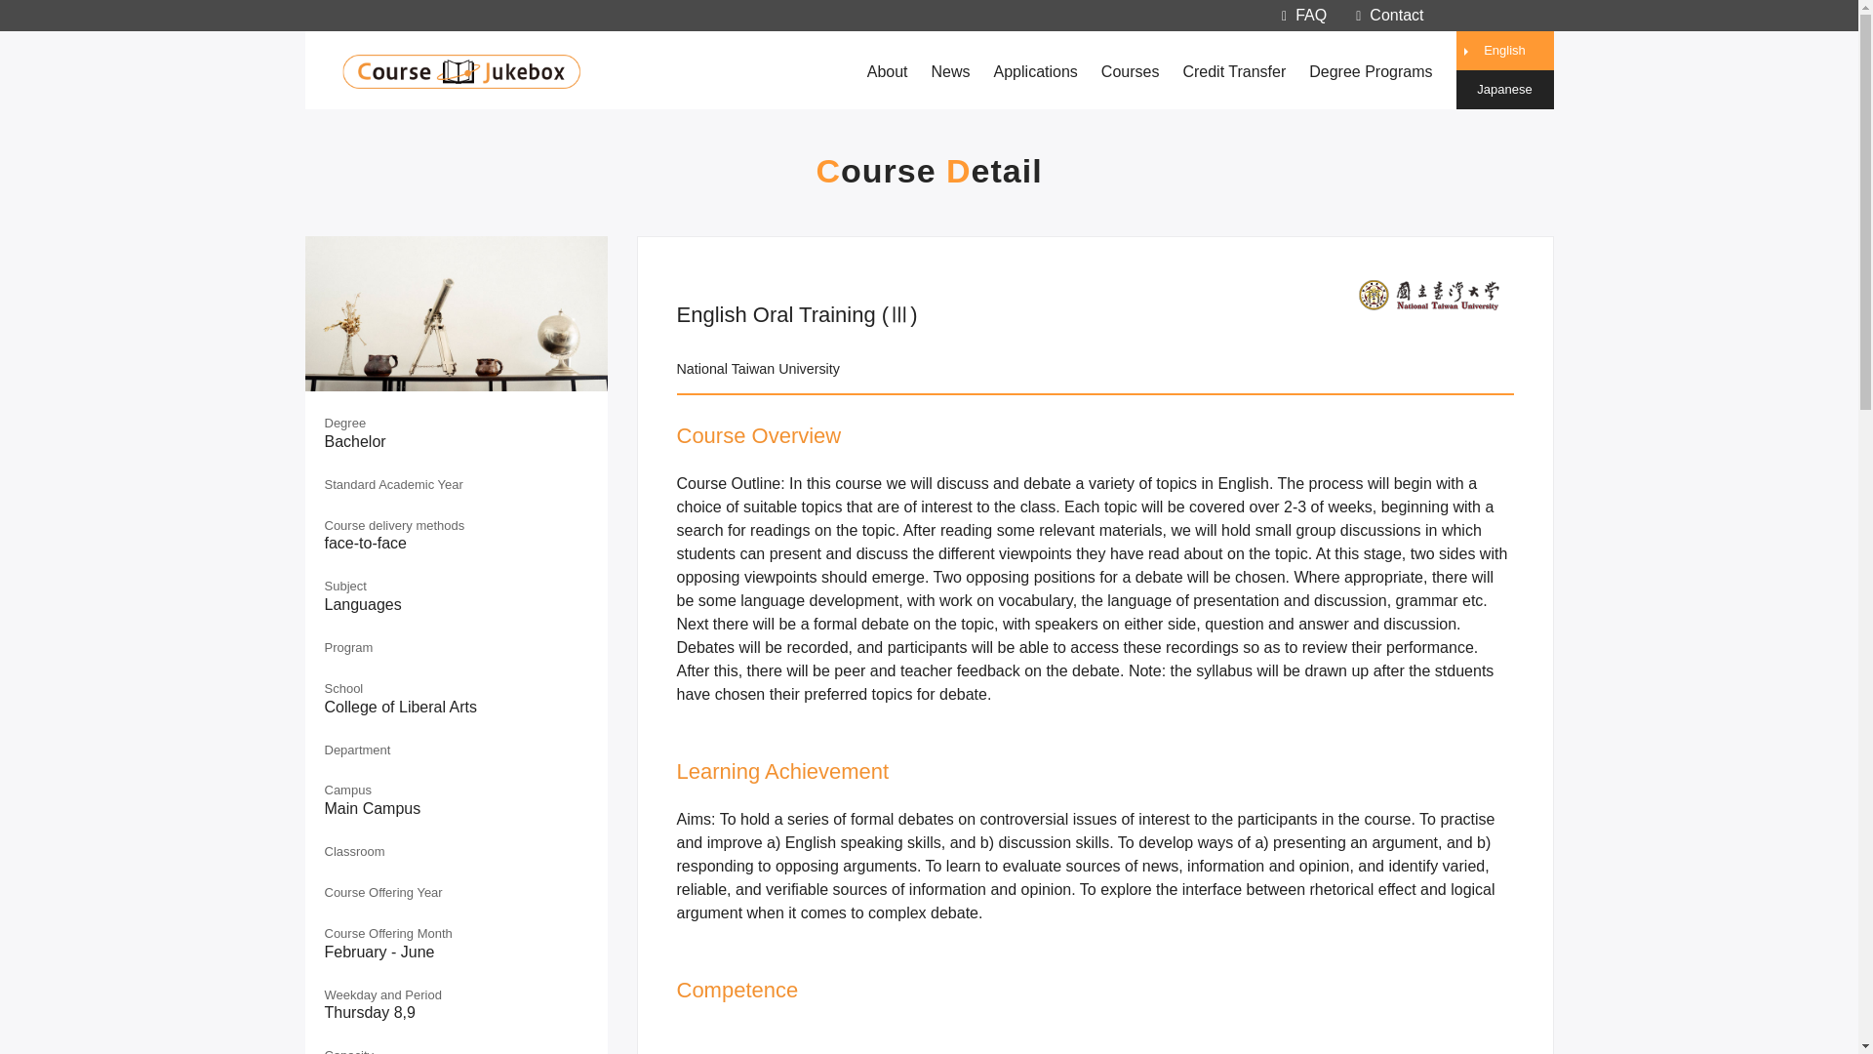  I want to click on Contact, so click(1389, 14).